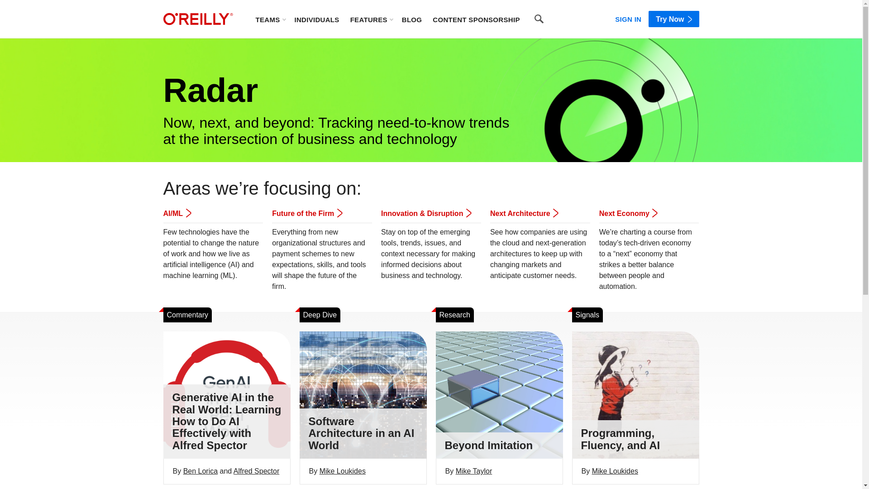 This screenshot has width=869, height=489. What do you see at coordinates (316, 19) in the screenshot?
I see `INDIVIDUALS` at bounding box center [316, 19].